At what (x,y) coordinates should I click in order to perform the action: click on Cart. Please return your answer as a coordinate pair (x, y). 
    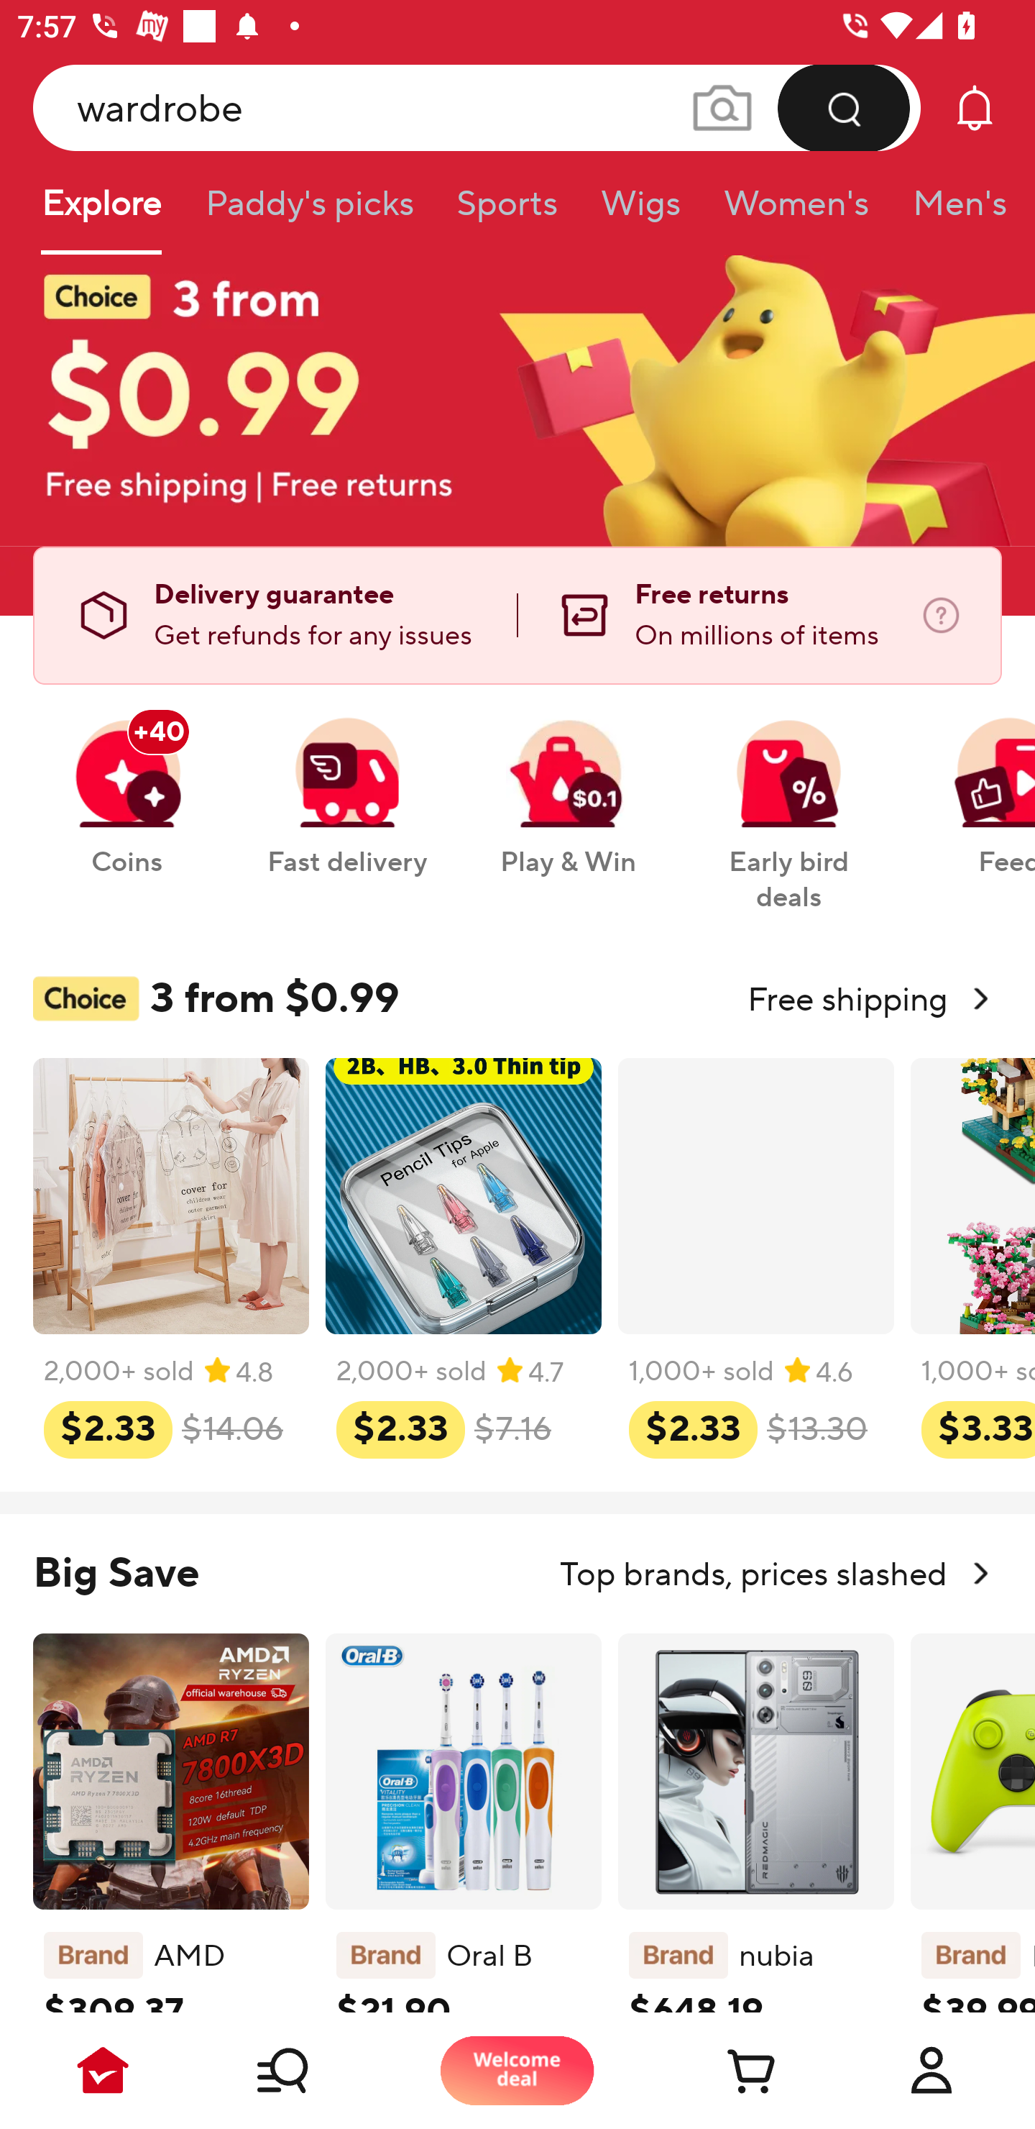
    Looking at the image, I should click on (724, 2070).